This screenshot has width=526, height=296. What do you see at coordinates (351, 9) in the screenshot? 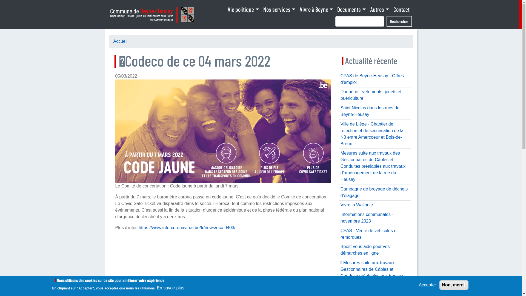
I see `Documents` at bounding box center [351, 9].